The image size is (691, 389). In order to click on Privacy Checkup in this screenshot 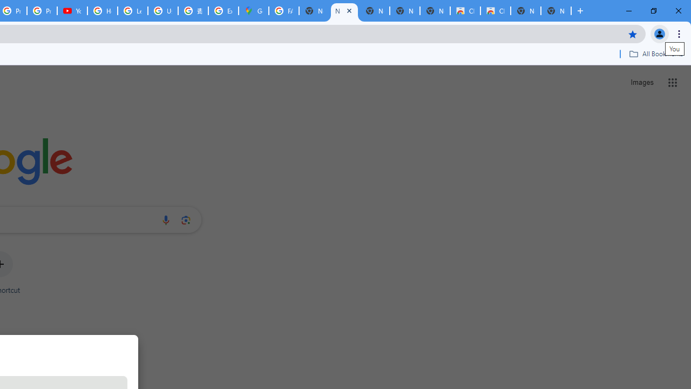, I will do `click(42, 11)`.